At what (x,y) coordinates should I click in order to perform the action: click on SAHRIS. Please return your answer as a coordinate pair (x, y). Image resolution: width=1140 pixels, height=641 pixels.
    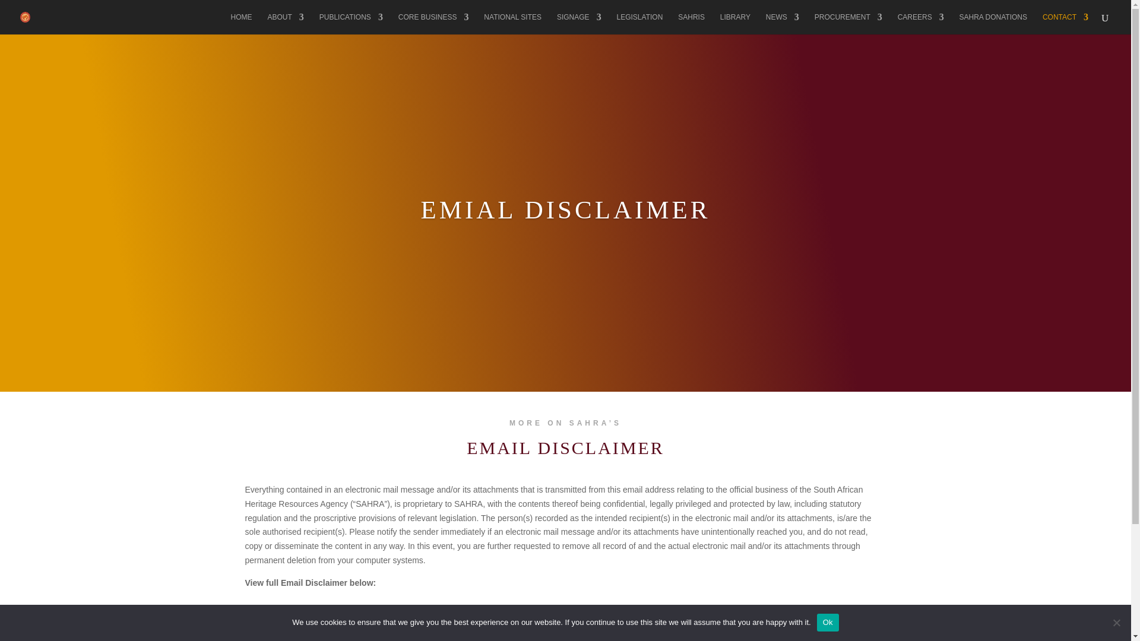
    Looking at the image, I should click on (691, 24).